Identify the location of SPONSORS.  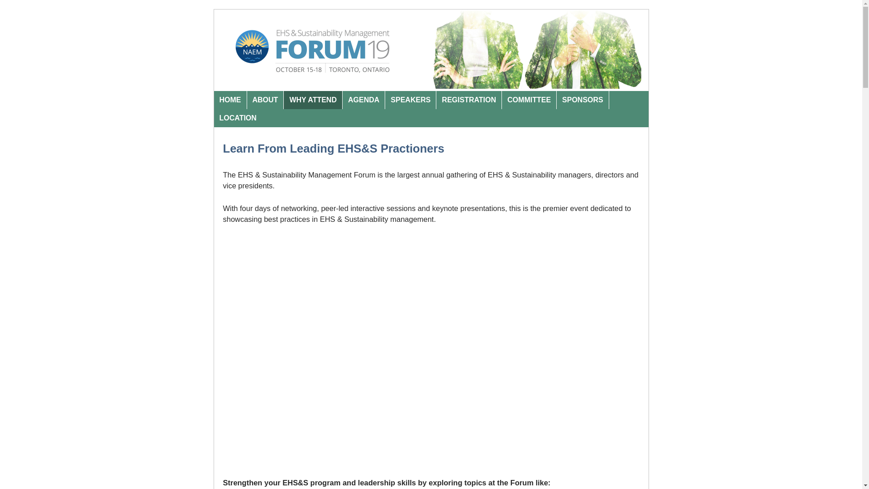
(583, 100).